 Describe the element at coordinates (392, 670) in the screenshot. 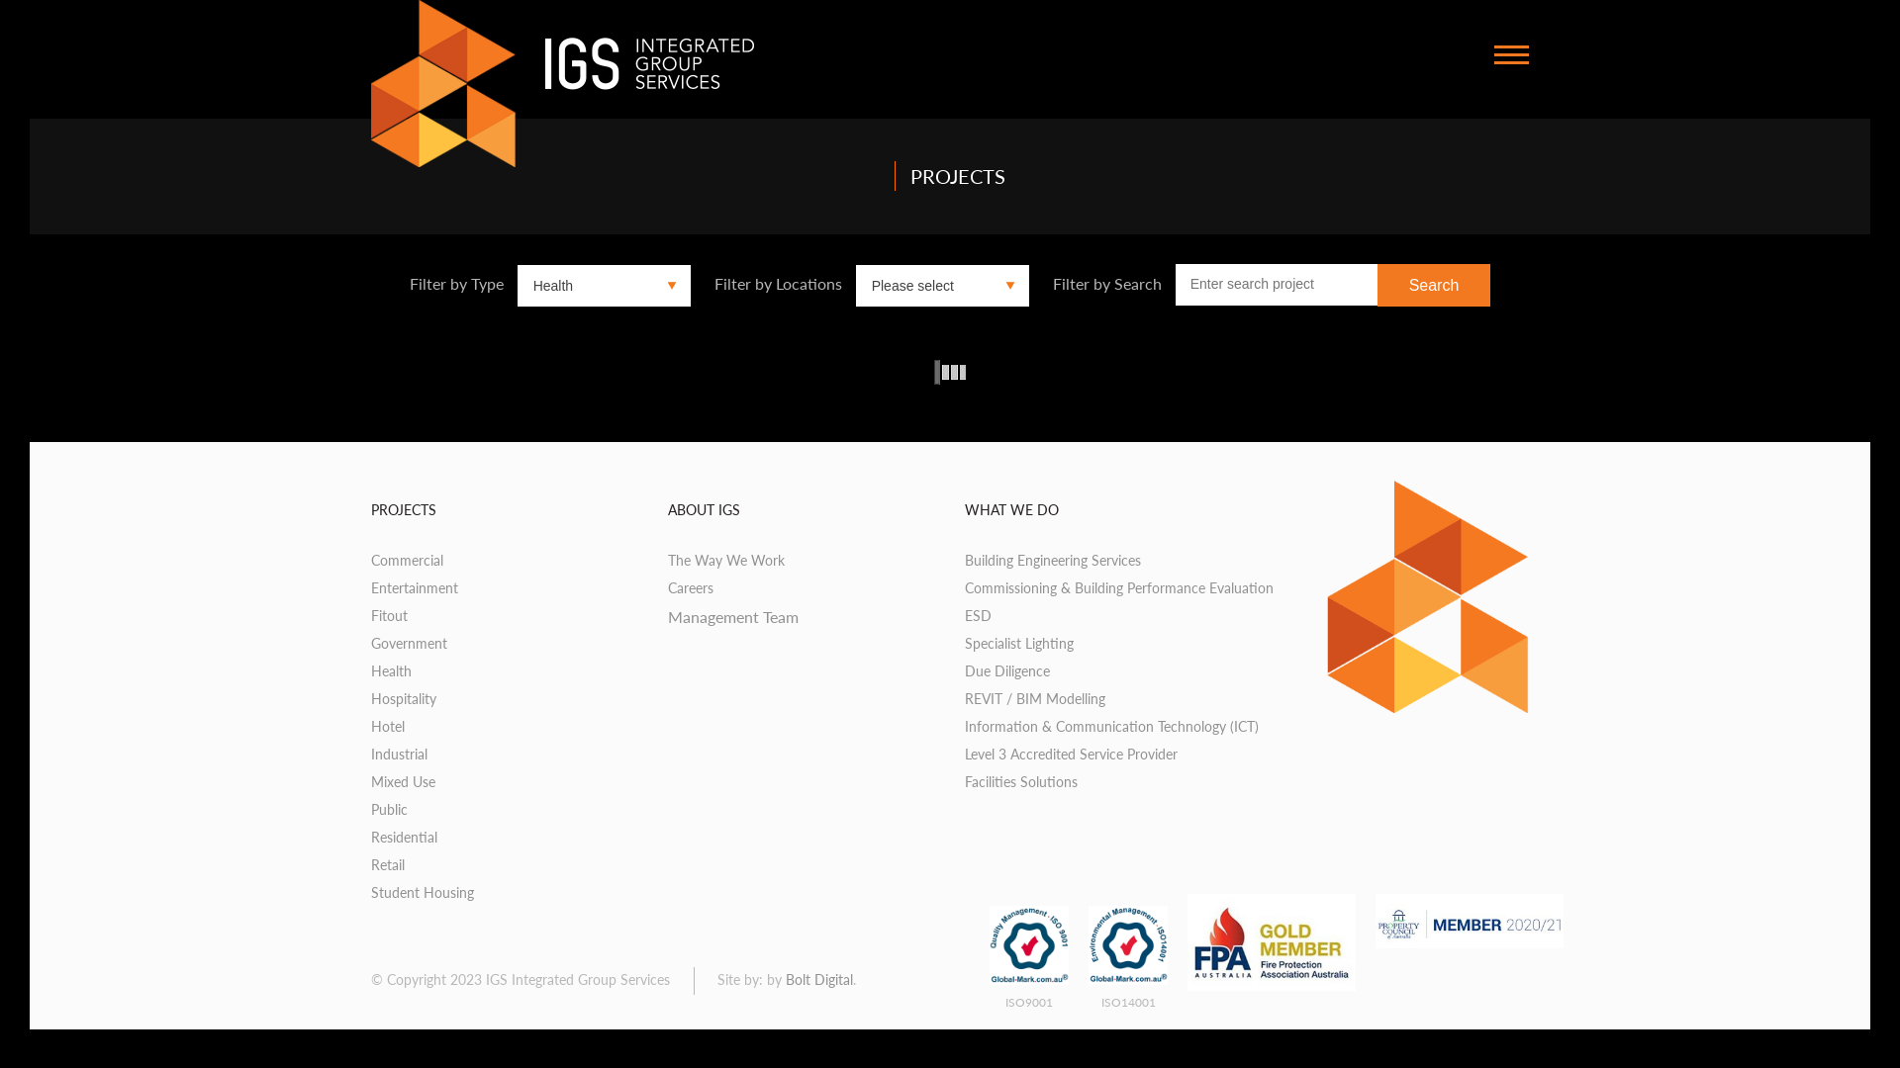

I see `Health` at that location.